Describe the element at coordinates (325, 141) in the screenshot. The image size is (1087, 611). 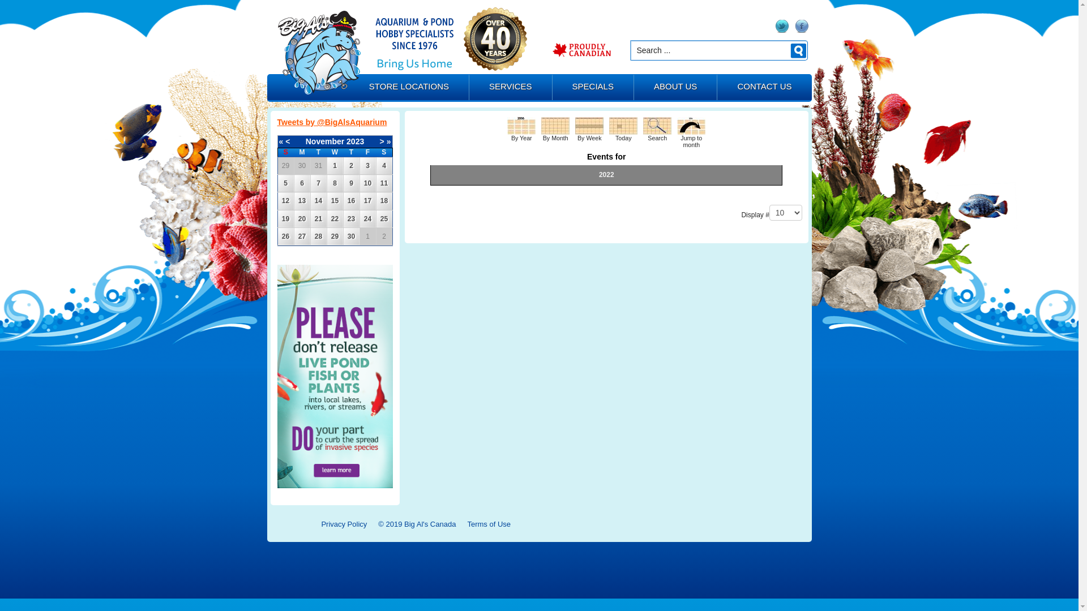
I see `November` at that location.